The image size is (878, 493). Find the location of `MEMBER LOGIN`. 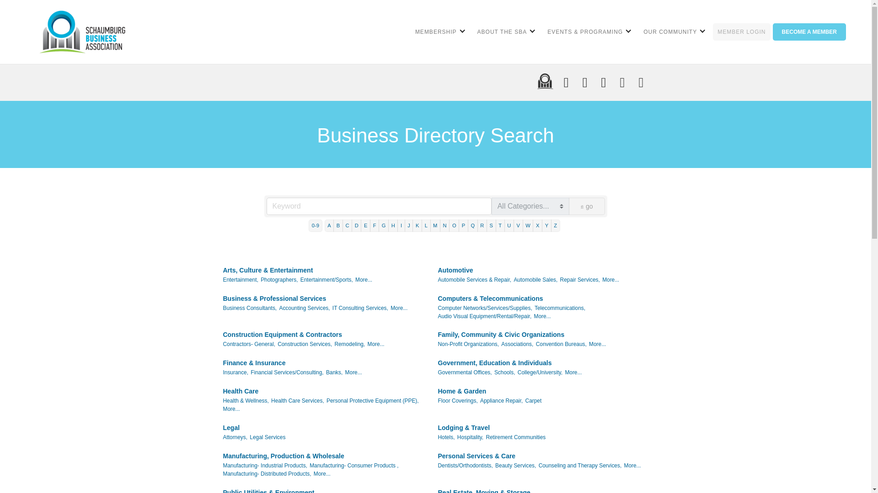

MEMBER LOGIN is located at coordinates (741, 31).